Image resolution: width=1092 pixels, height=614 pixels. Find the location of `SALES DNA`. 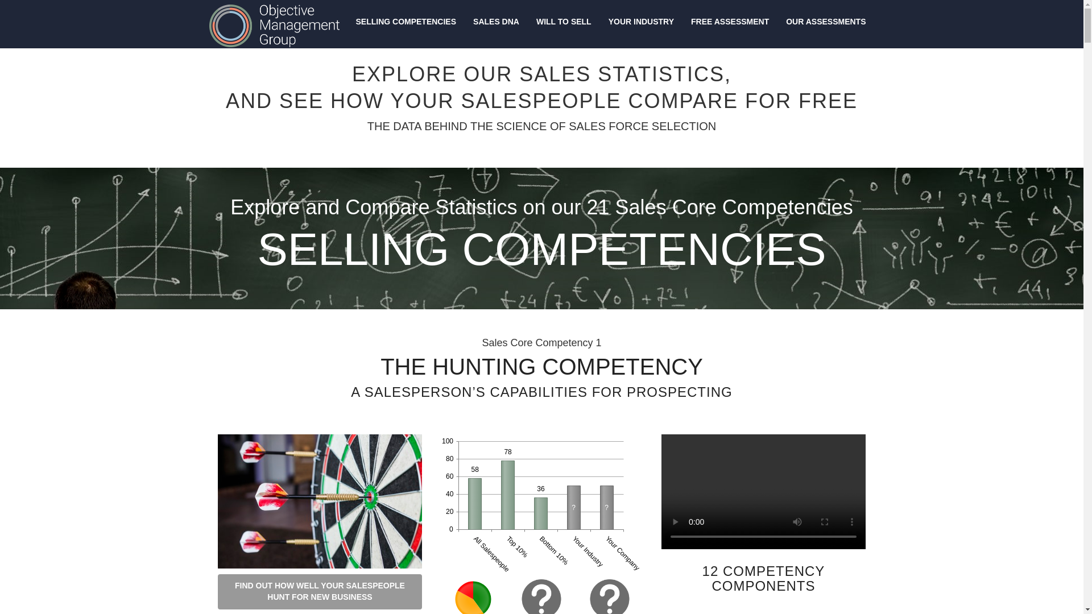

SALES DNA is located at coordinates (496, 22).